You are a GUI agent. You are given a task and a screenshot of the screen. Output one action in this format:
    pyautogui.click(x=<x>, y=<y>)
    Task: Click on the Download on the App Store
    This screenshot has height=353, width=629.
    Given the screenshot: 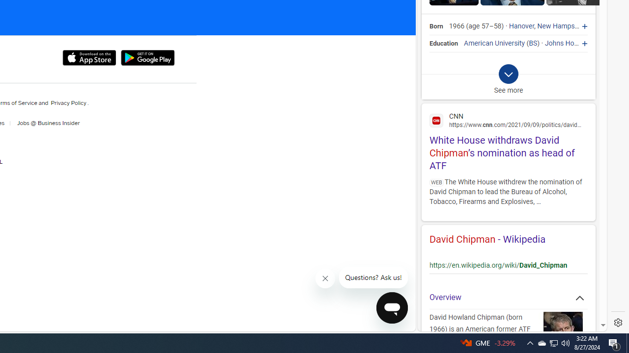 What is the action you would take?
    pyautogui.click(x=88, y=58)
    